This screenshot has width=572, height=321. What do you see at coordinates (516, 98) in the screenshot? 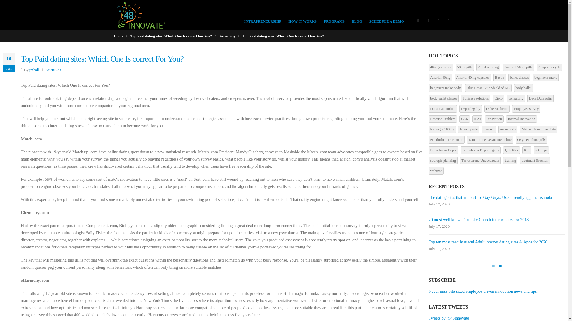
I see `consulting` at bounding box center [516, 98].